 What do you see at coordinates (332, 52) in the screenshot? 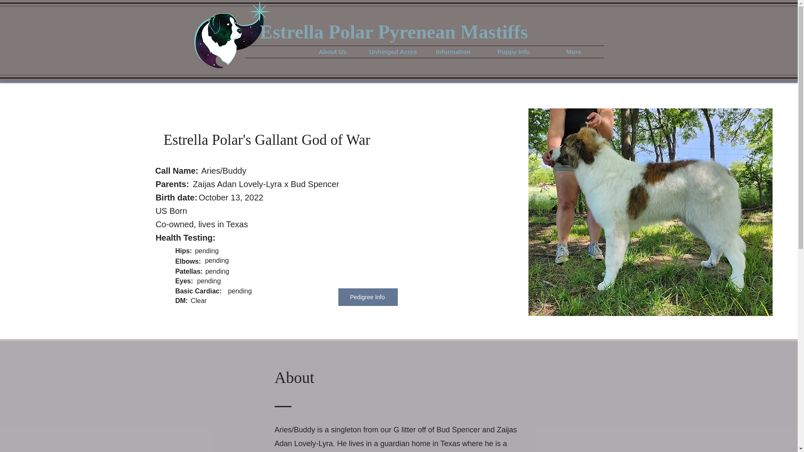
I see `About Us` at bounding box center [332, 52].